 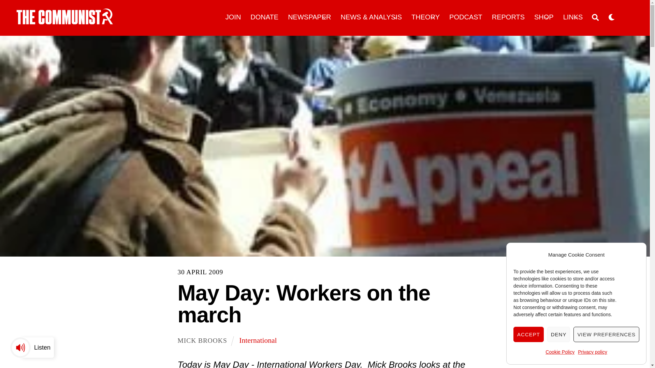 I want to click on VIEW PREFERENCES, so click(x=606, y=335).